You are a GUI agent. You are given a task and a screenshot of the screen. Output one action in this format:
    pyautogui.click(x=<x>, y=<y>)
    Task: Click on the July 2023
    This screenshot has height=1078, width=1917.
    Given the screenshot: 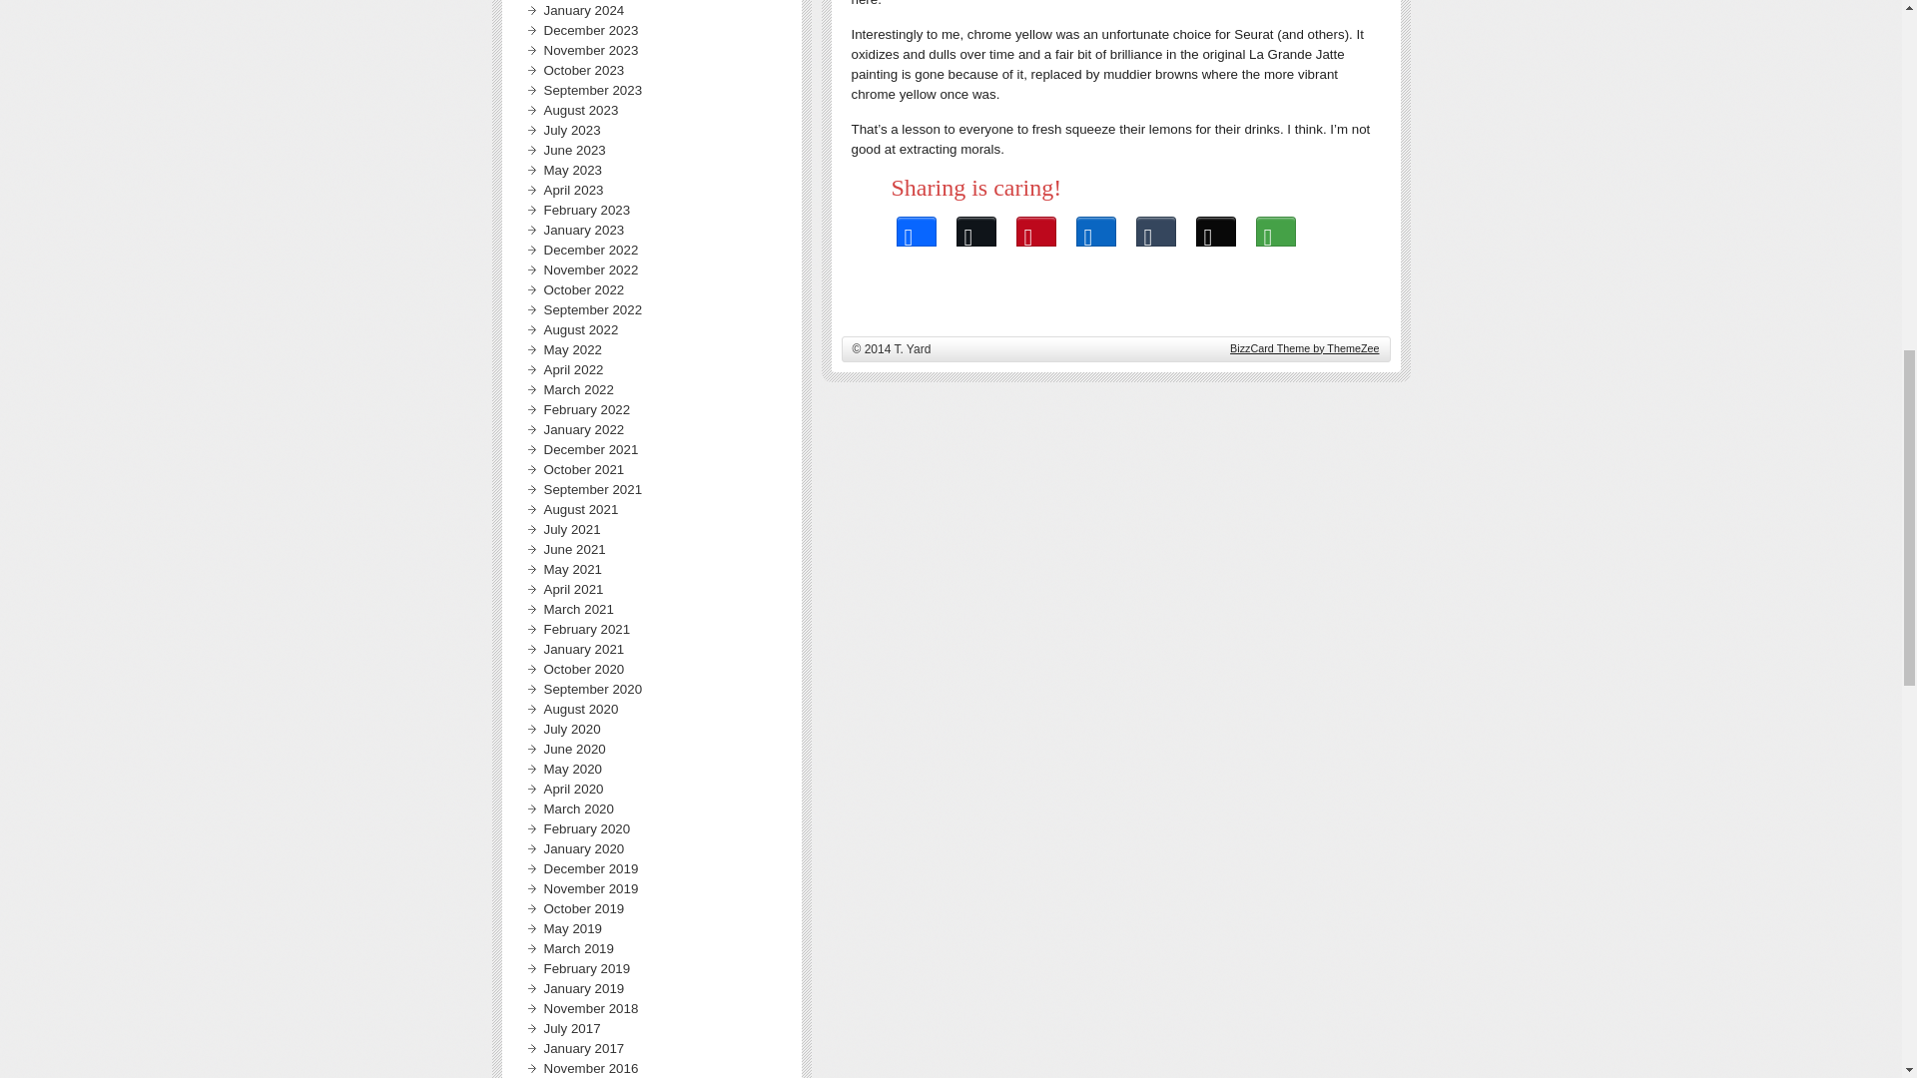 What is the action you would take?
    pyautogui.click(x=571, y=130)
    